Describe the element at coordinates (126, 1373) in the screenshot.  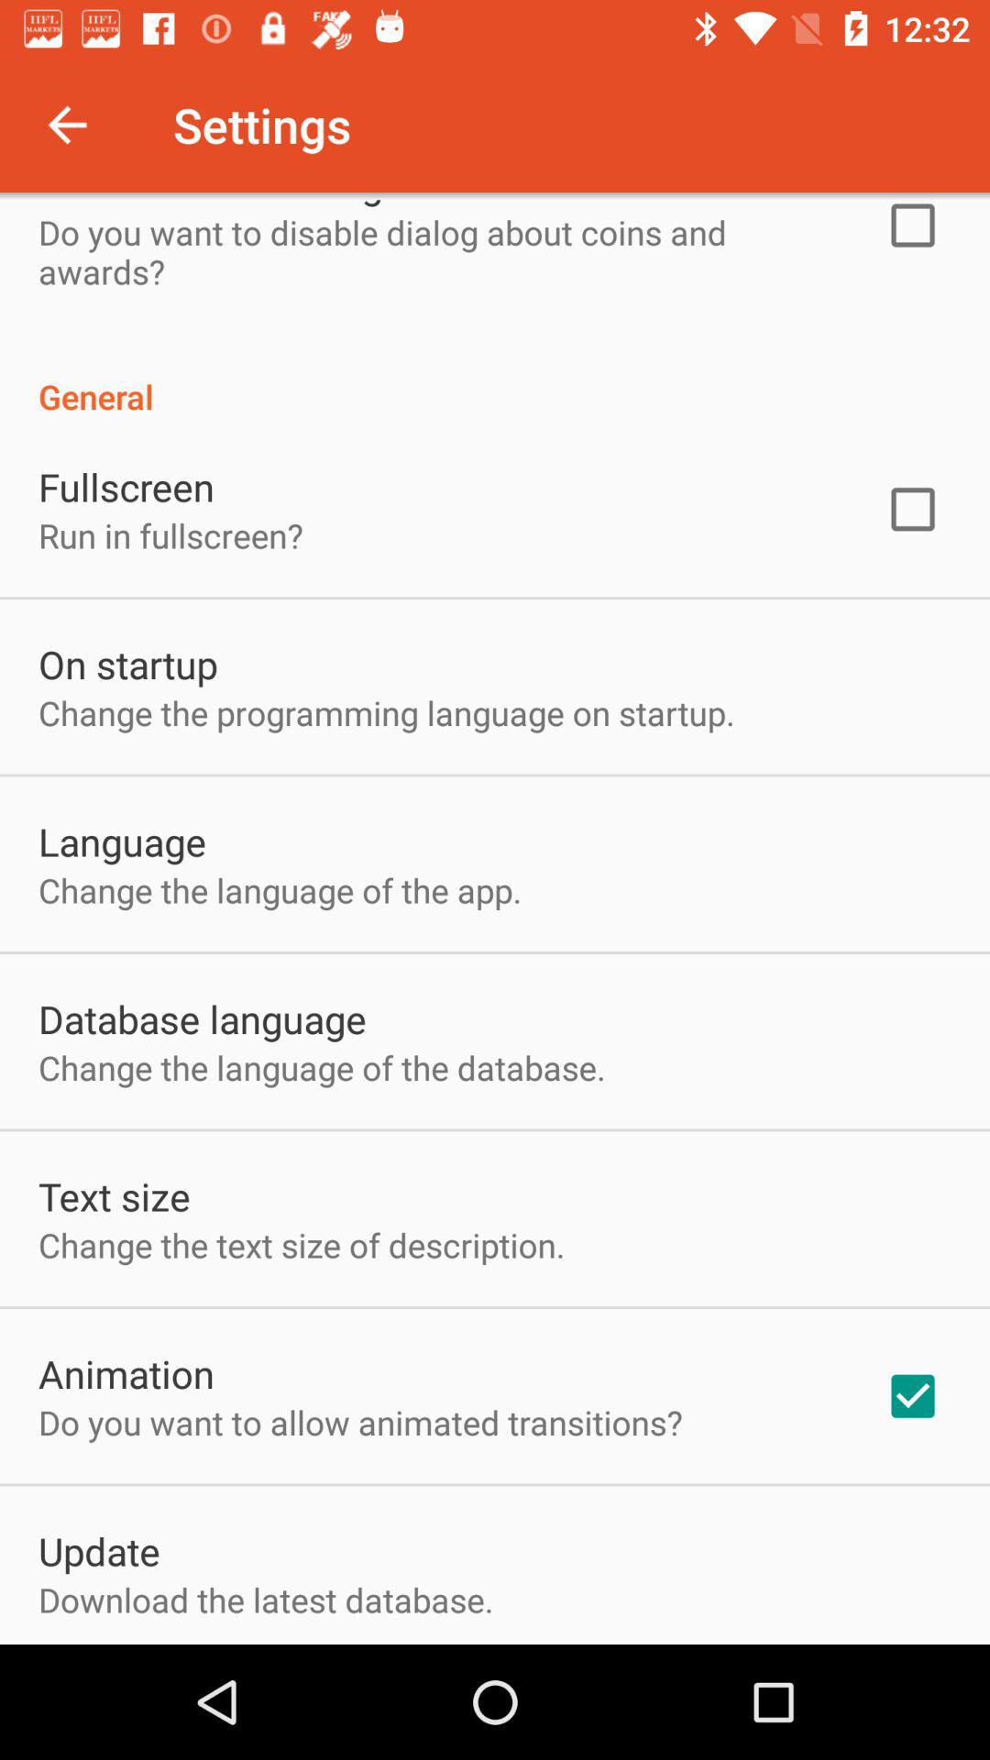
I see `choose the animation icon` at that location.